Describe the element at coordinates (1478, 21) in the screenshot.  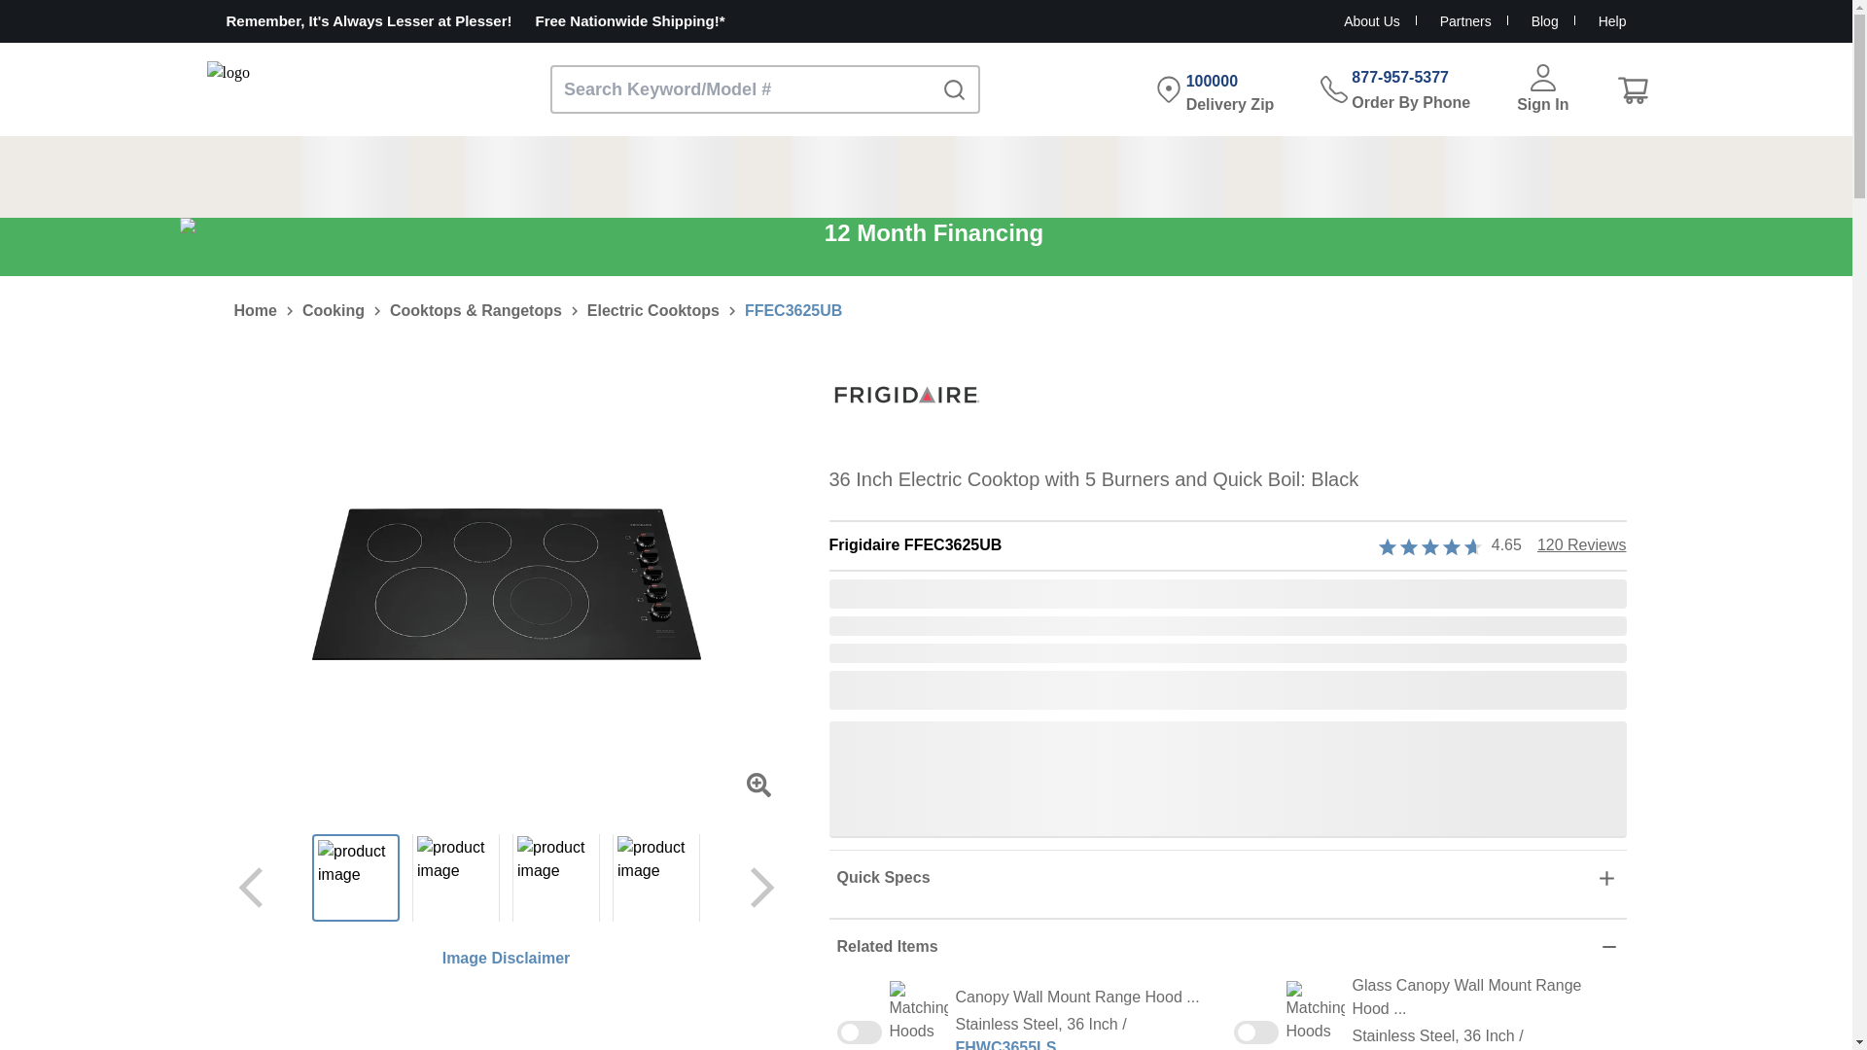
I see `Partners` at that location.